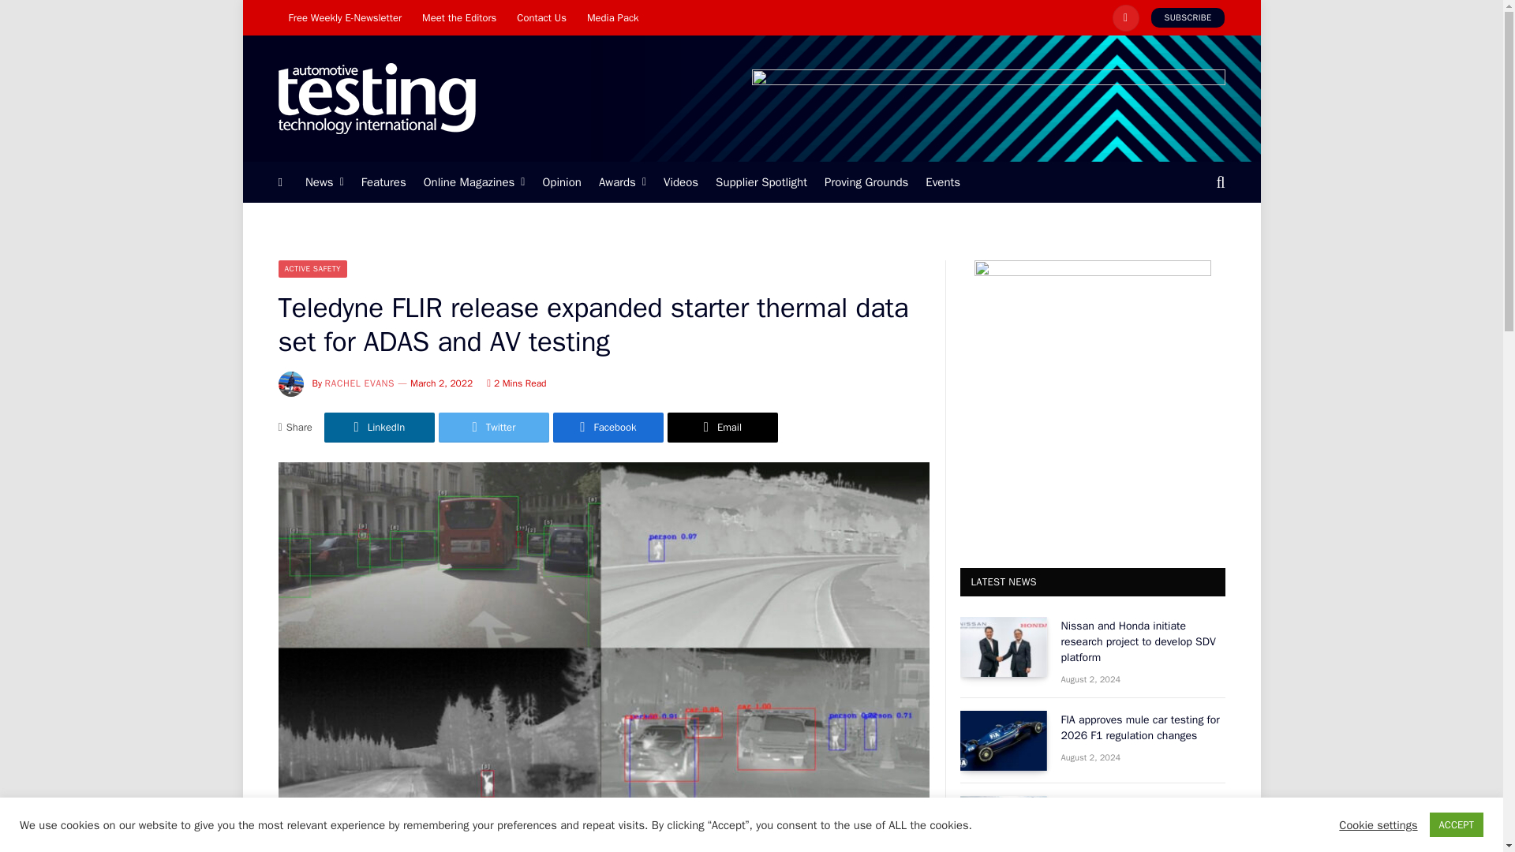 Image resolution: width=1515 pixels, height=852 pixels. What do you see at coordinates (376, 99) in the screenshot?
I see `Automotive Testing Technology International` at bounding box center [376, 99].